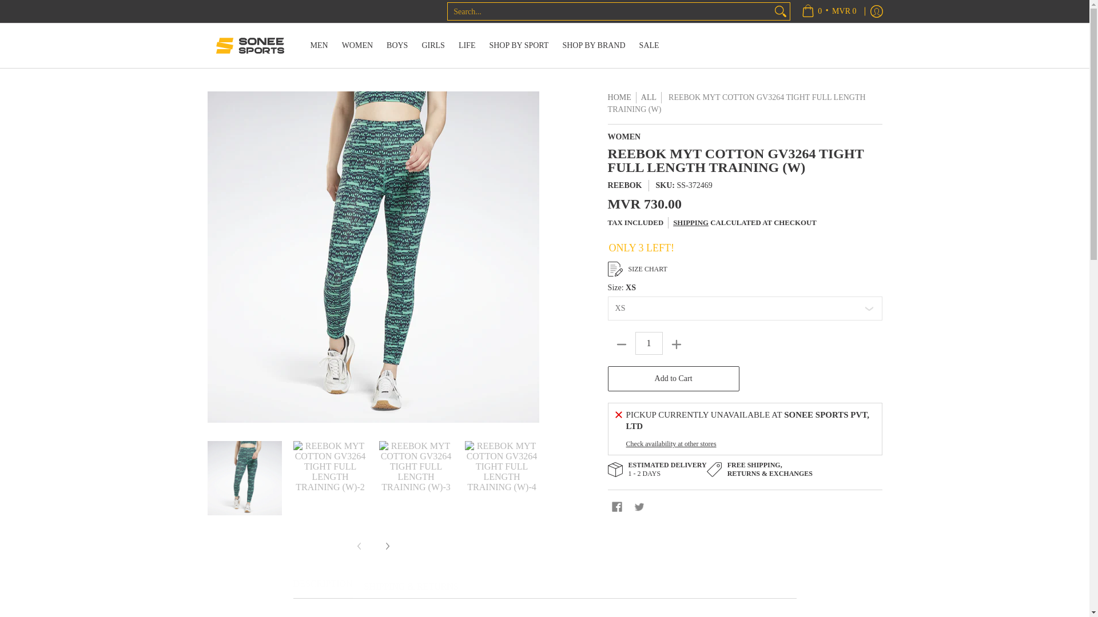 The image size is (1098, 617). What do you see at coordinates (829, 11) in the screenshot?
I see `Cart` at bounding box center [829, 11].